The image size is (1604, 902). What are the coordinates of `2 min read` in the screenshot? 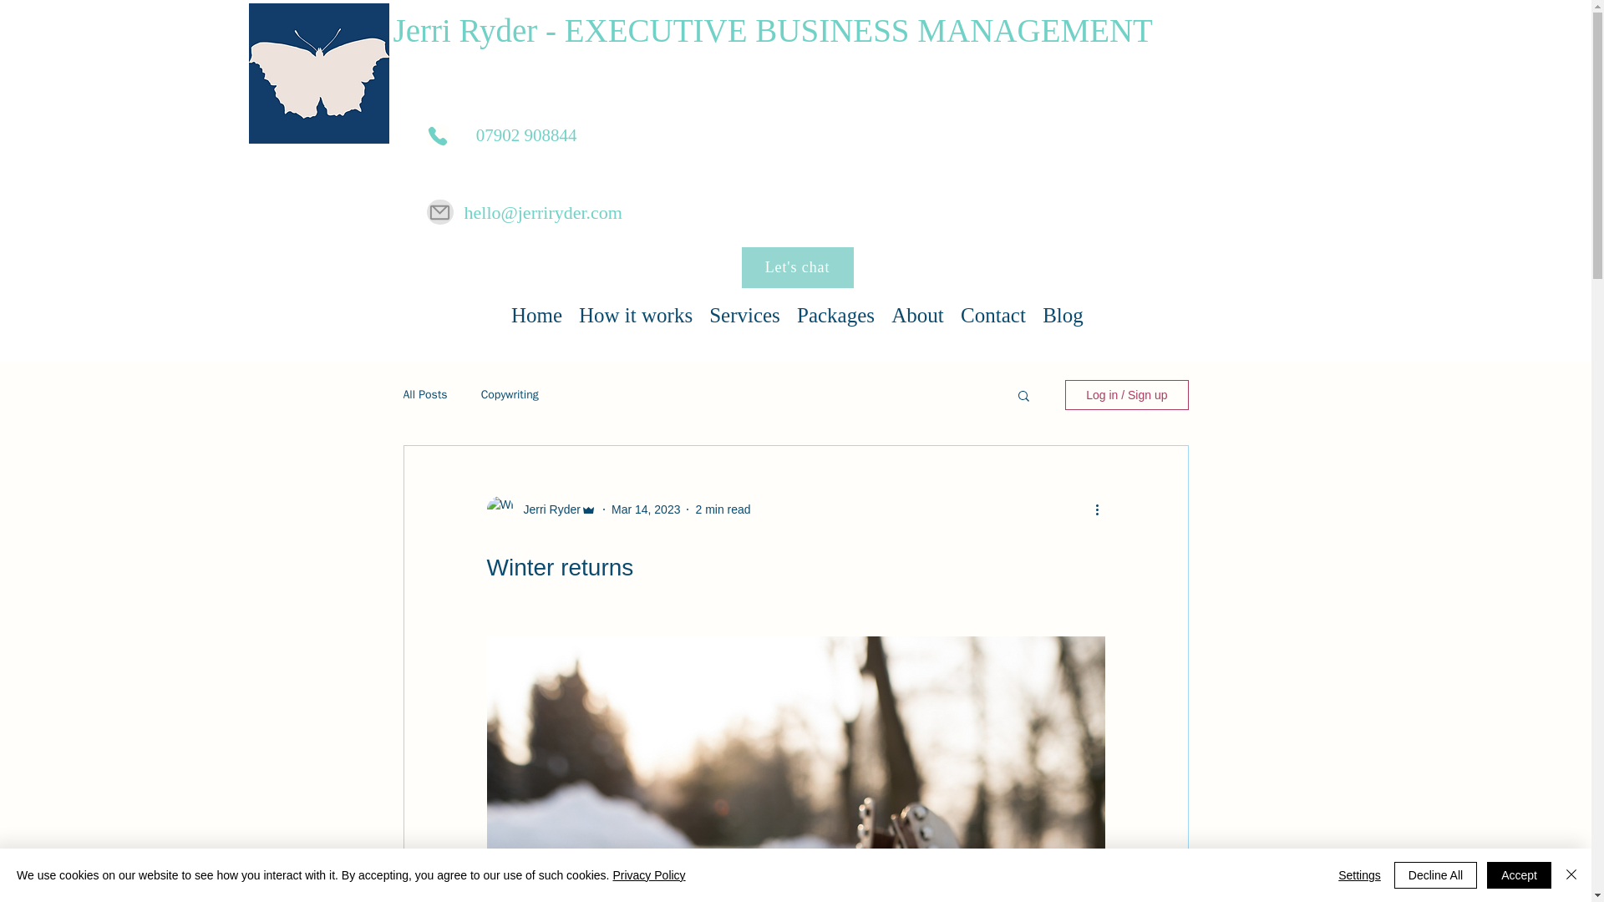 It's located at (722, 509).